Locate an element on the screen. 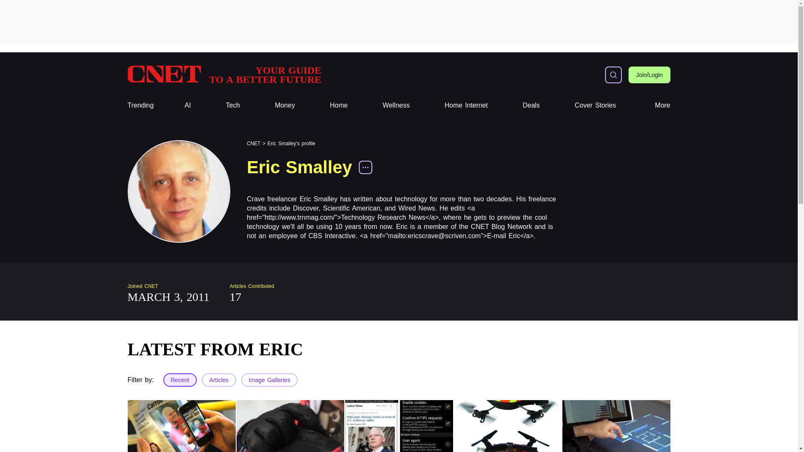 This screenshot has width=804, height=452. CNET is located at coordinates (224, 74).